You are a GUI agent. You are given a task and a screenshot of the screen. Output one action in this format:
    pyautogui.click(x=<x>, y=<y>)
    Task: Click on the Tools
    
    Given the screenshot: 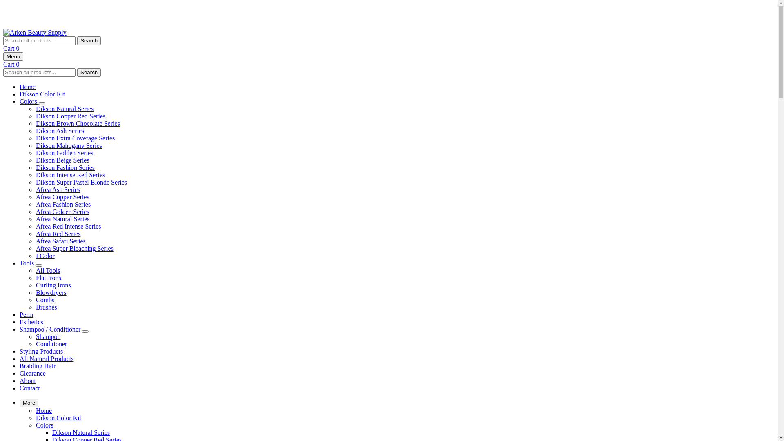 What is the action you would take?
    pyautogui.click(x=28, y=263)
    